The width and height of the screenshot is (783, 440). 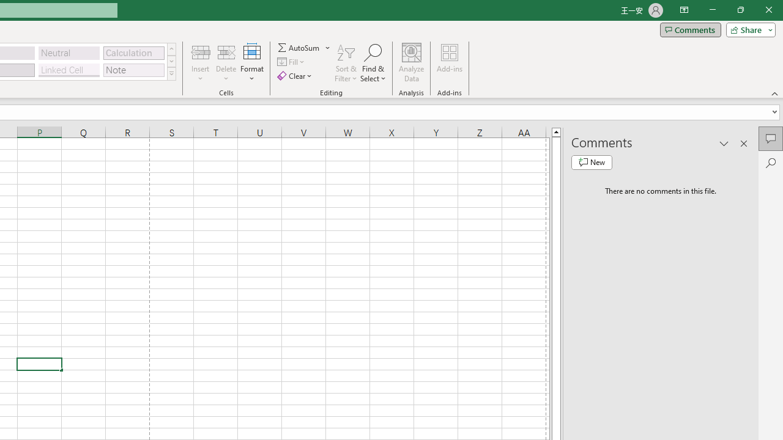 I want to click on Row up, so click(x=171, y=49).